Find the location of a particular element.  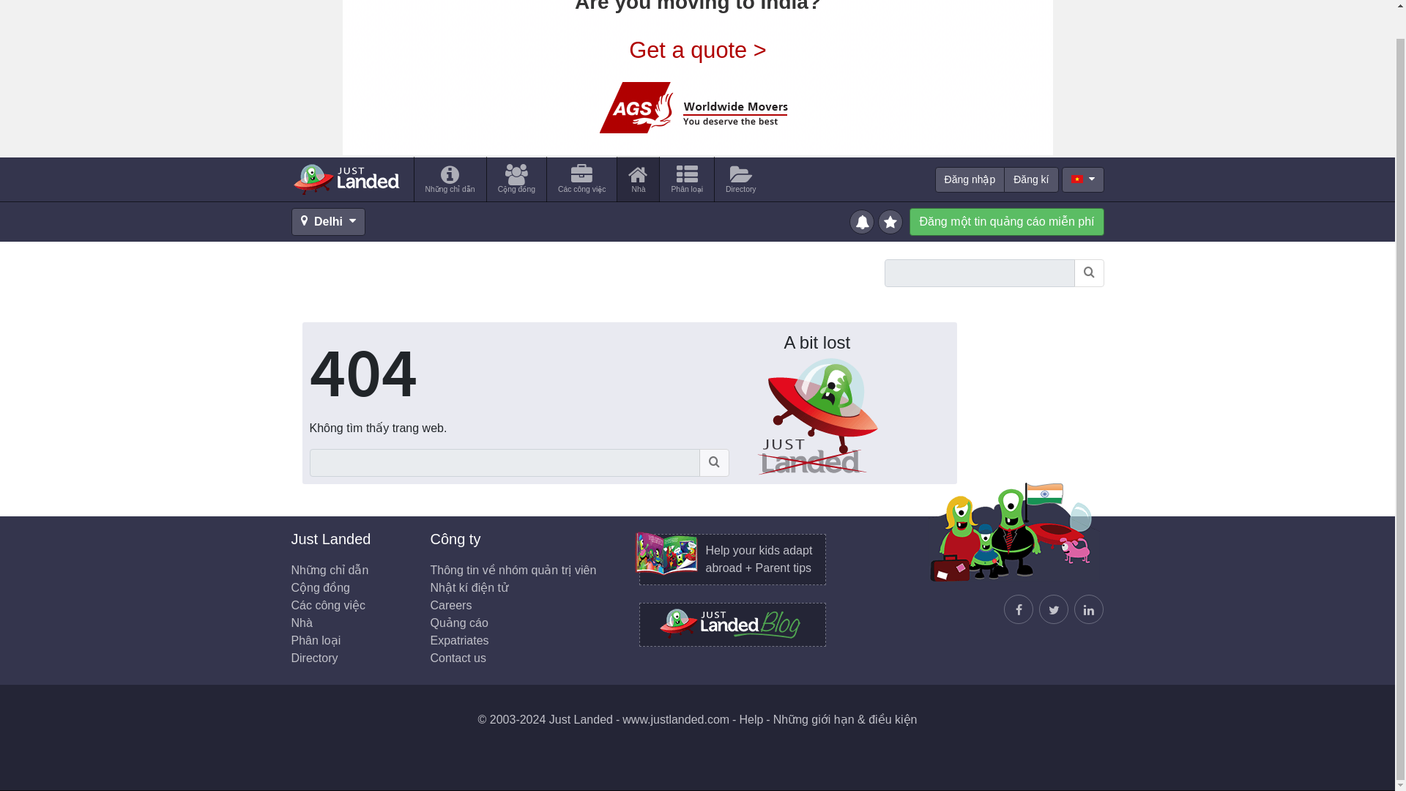

Expatriates is located at coordinates (460, 640).